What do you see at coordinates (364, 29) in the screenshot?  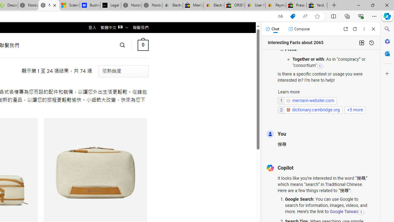 I see `More options` at bounding box center [364, 29].